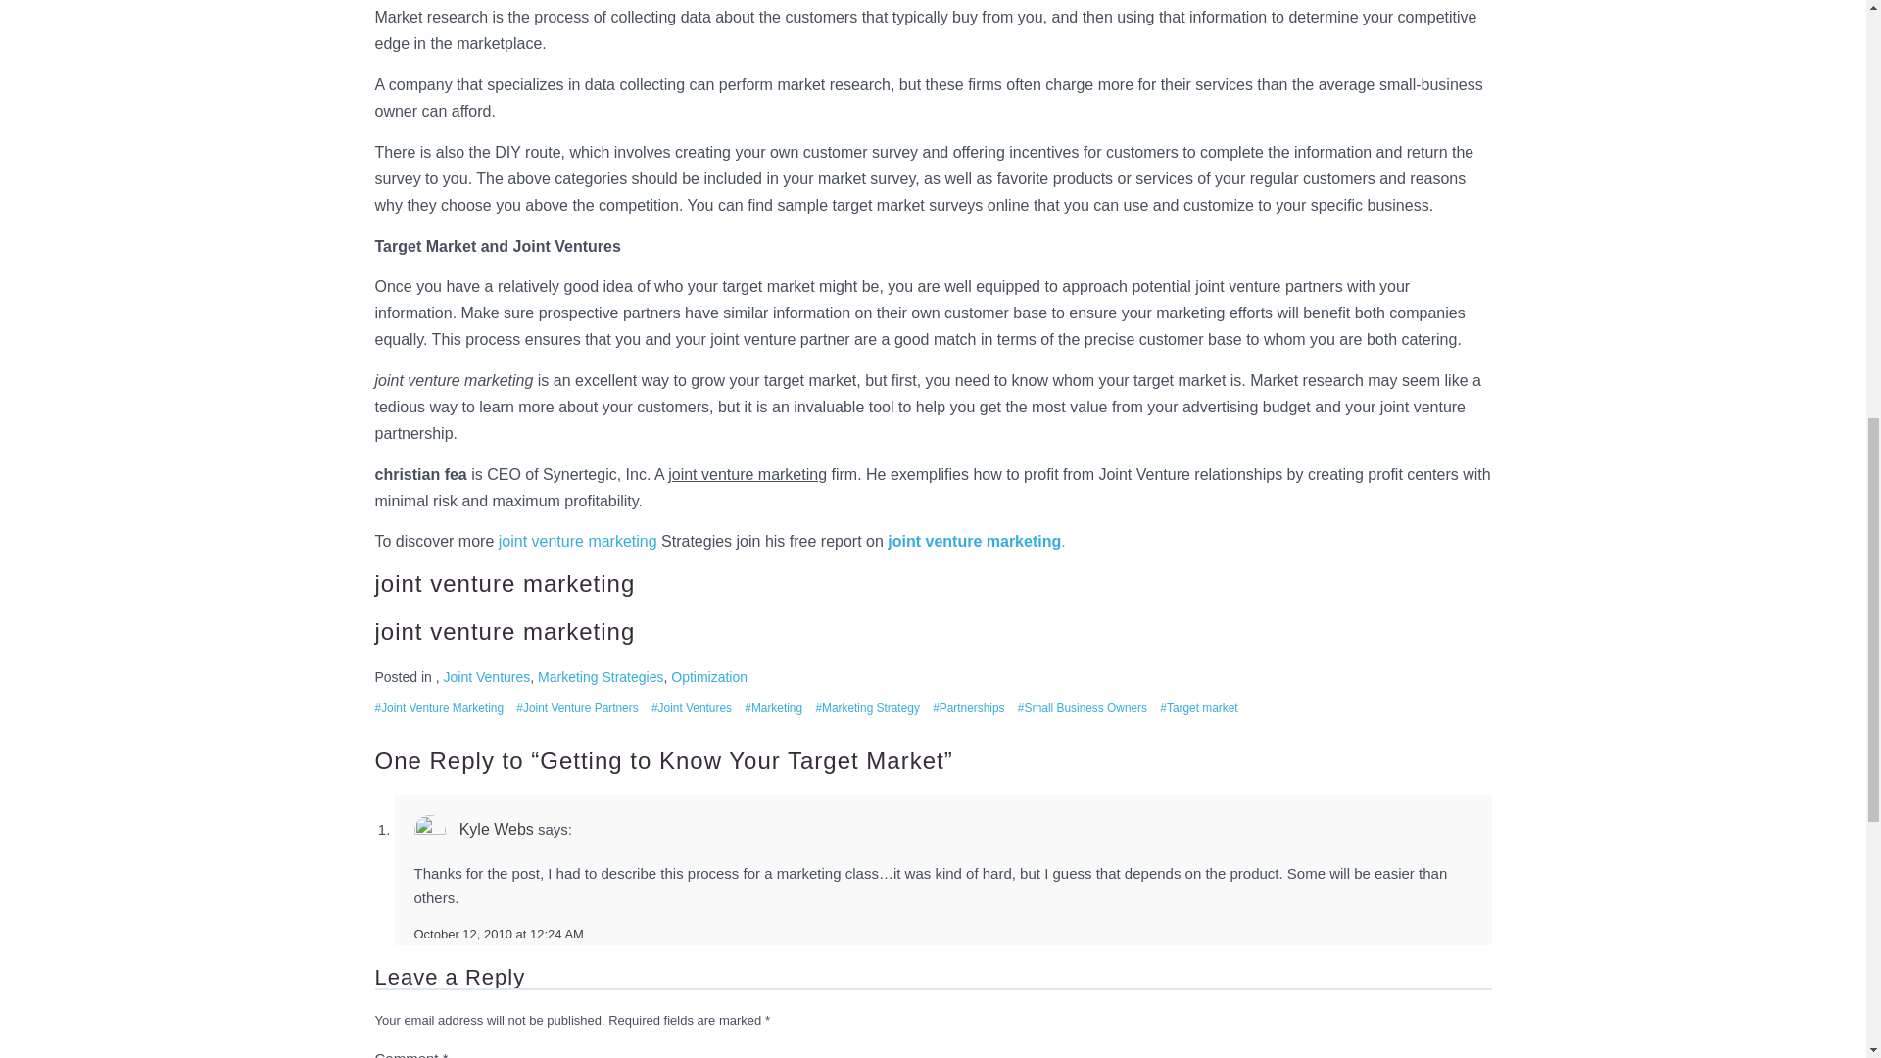 Image resolution: width=1881 pixels, height=1058 pixels. Describe the element at coordinates (498, 935) in the screenshot. I see `October 12, 2010 at 12:24 AM` at that location.